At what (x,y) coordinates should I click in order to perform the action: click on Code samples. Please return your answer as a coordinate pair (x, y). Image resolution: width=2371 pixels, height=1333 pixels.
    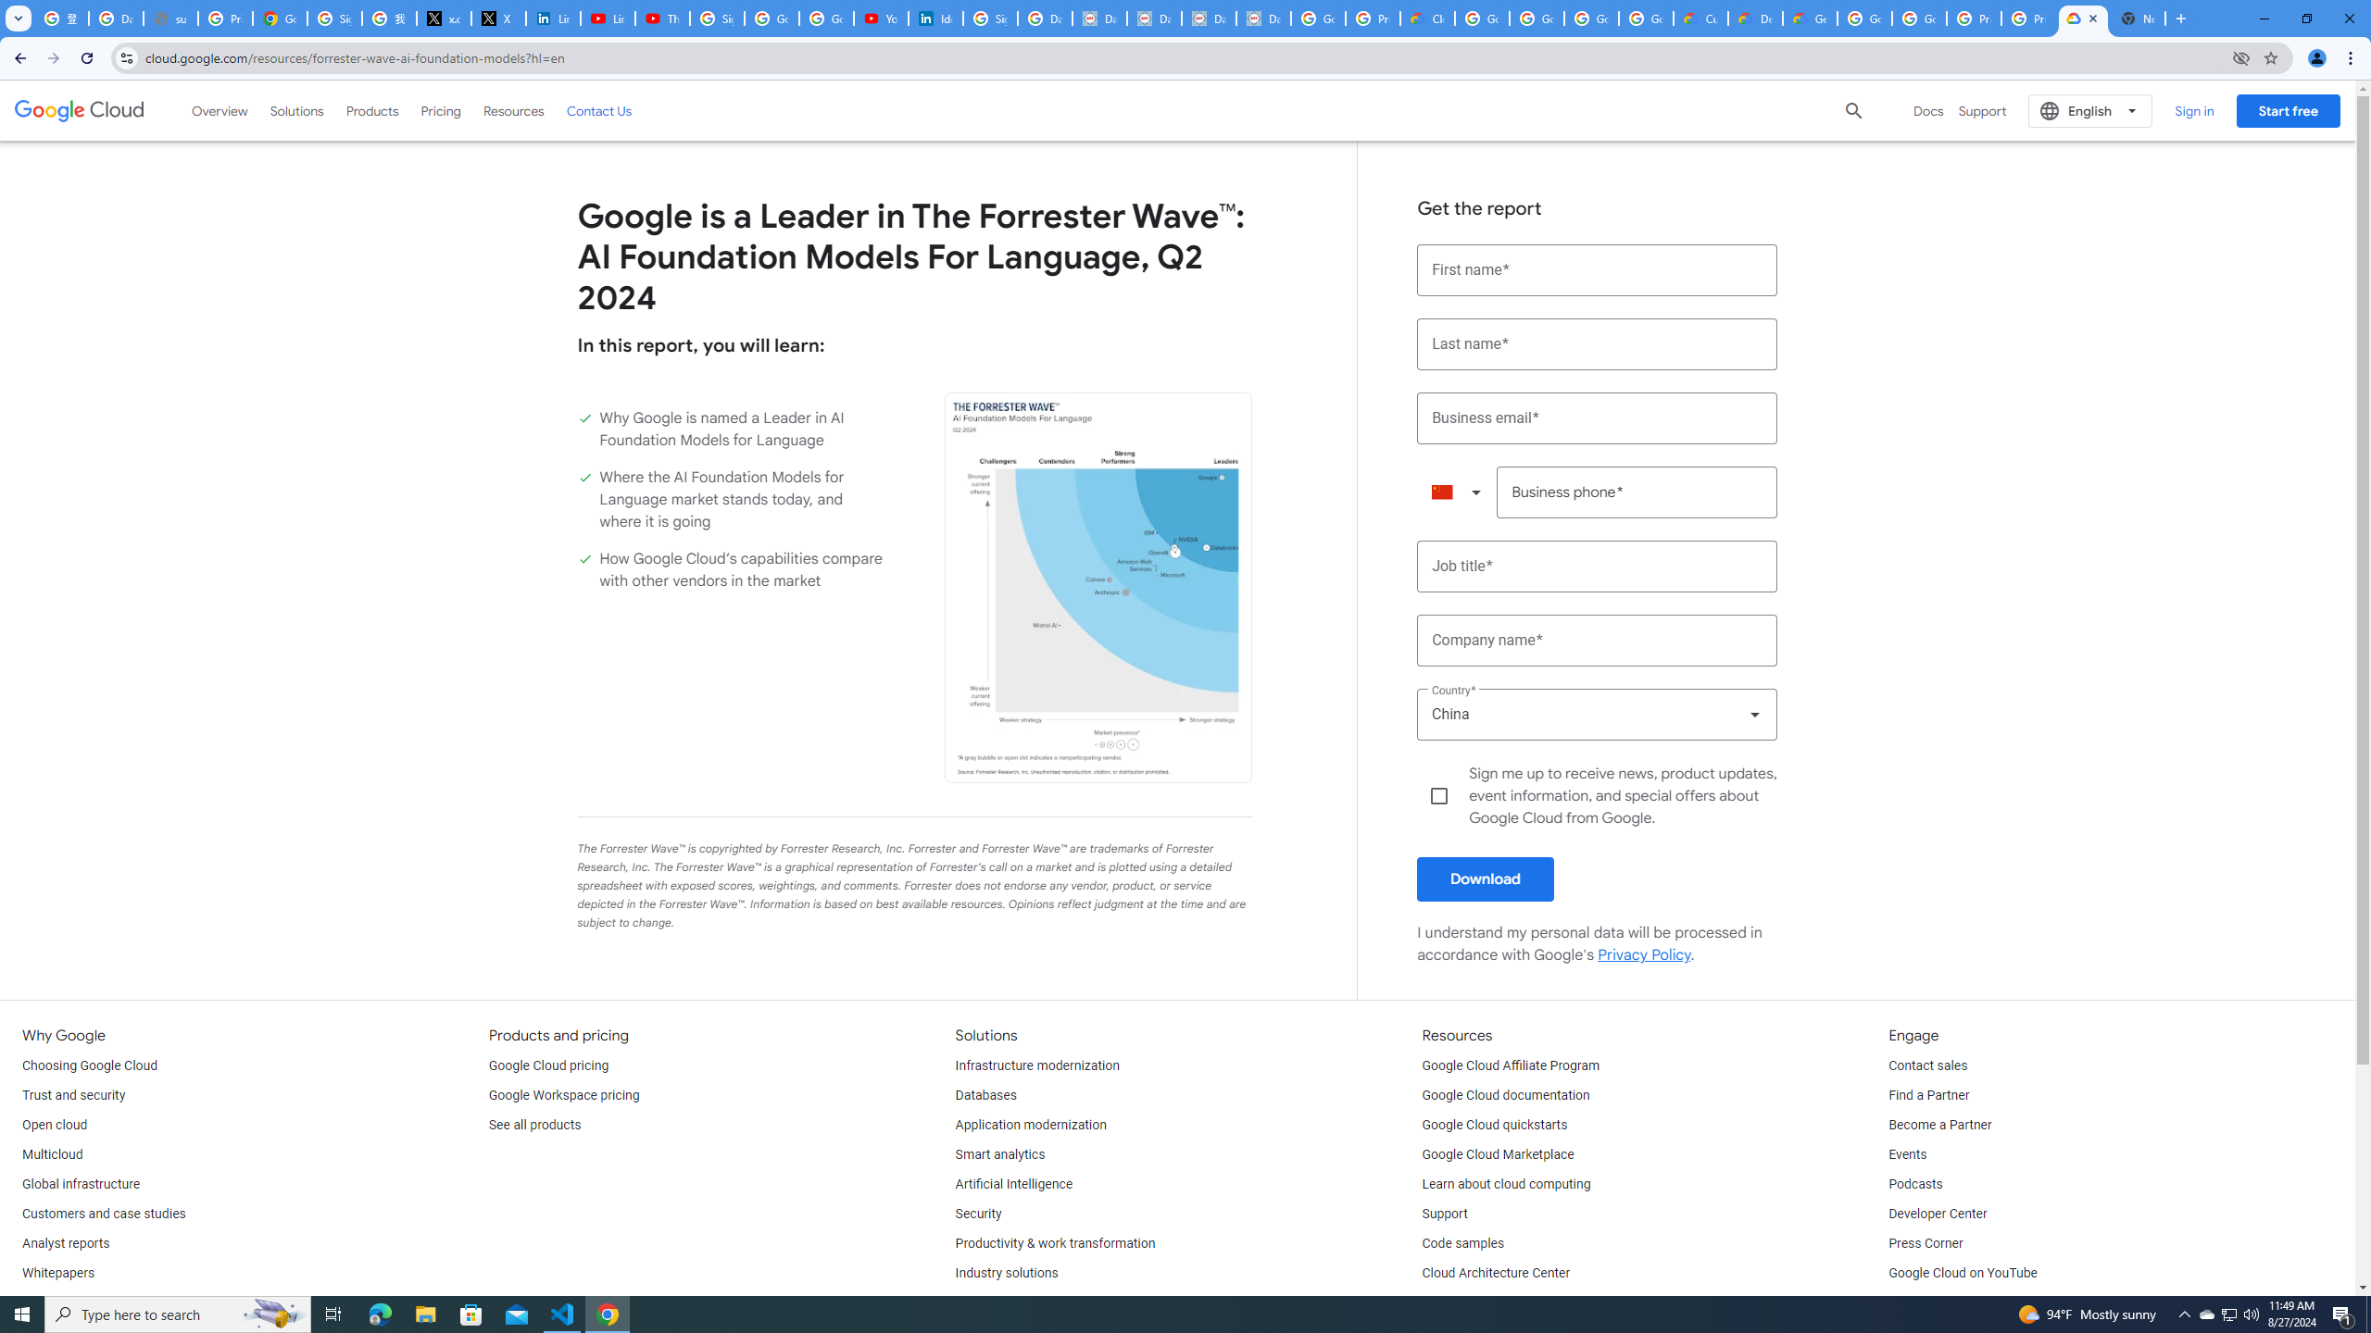
    Looking at the image, I should click on (1463, 1243).